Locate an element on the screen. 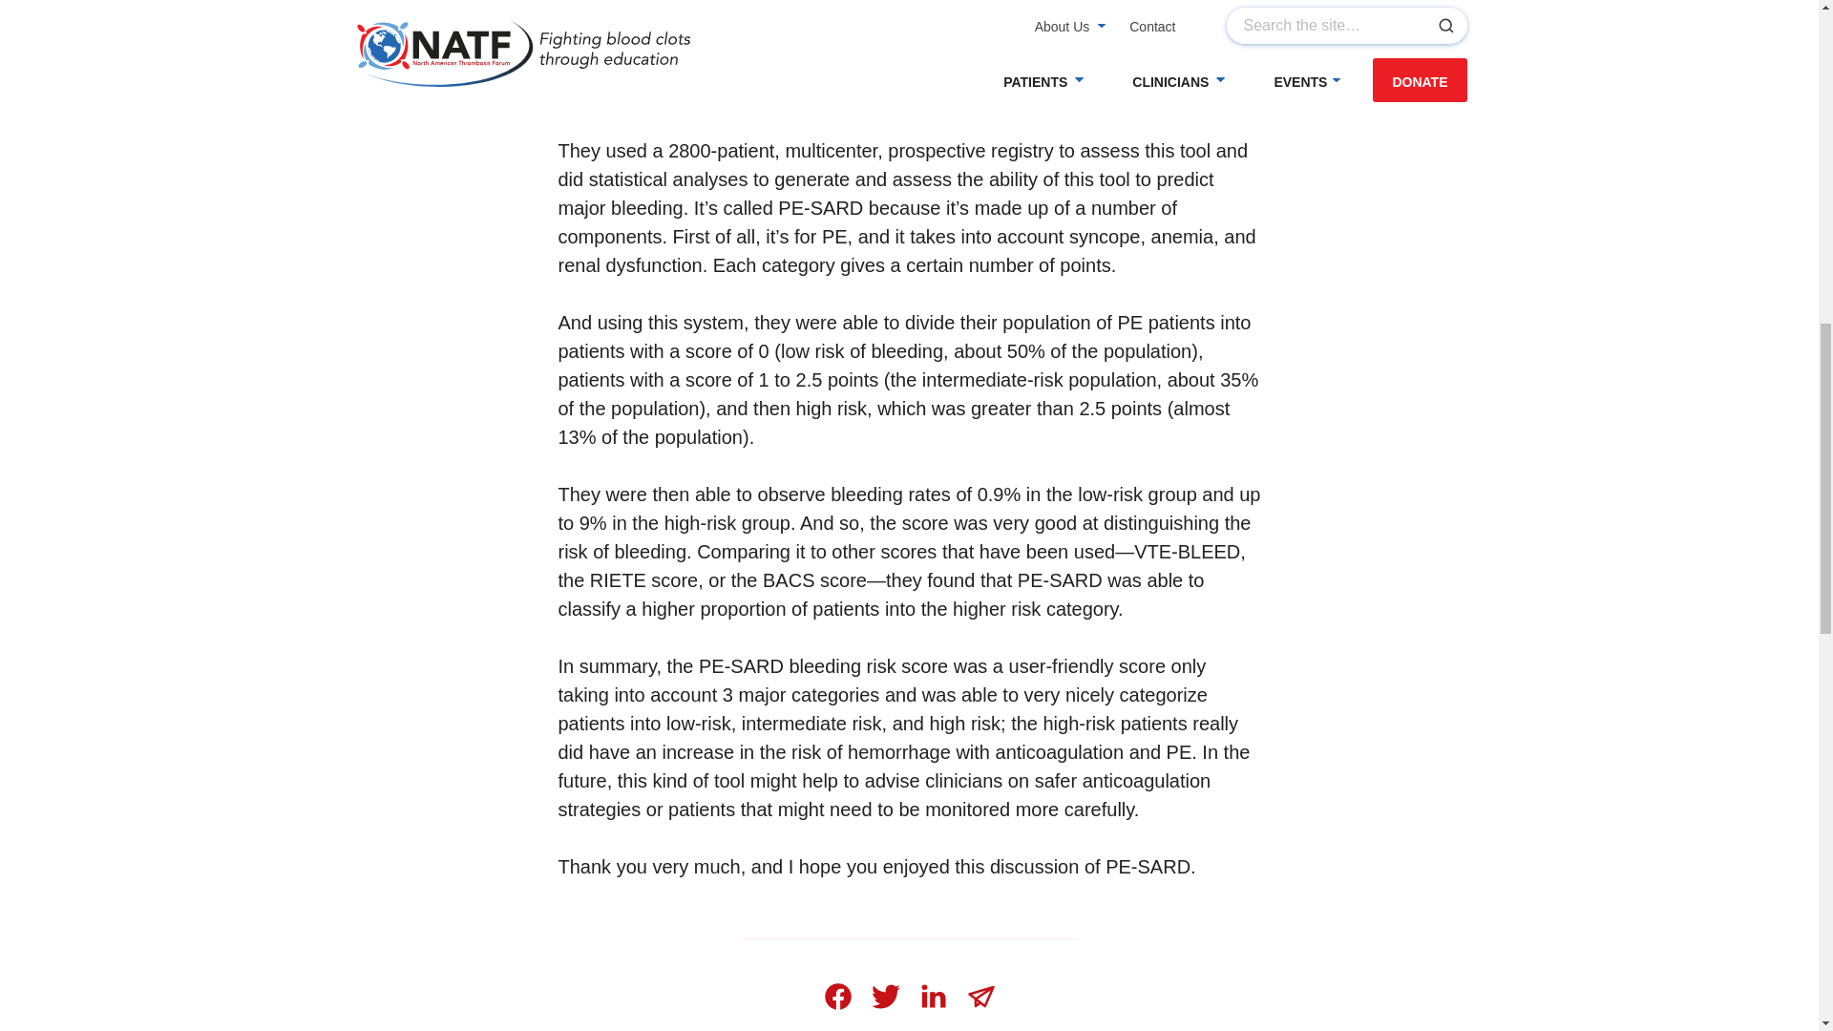  Share on Twitter is located at coordinates (885, 997).